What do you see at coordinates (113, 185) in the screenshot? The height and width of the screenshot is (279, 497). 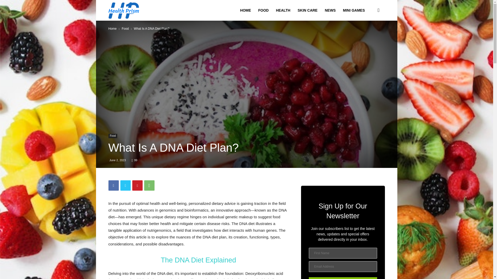 I see `Facebook` at bounding box center [113, 185].